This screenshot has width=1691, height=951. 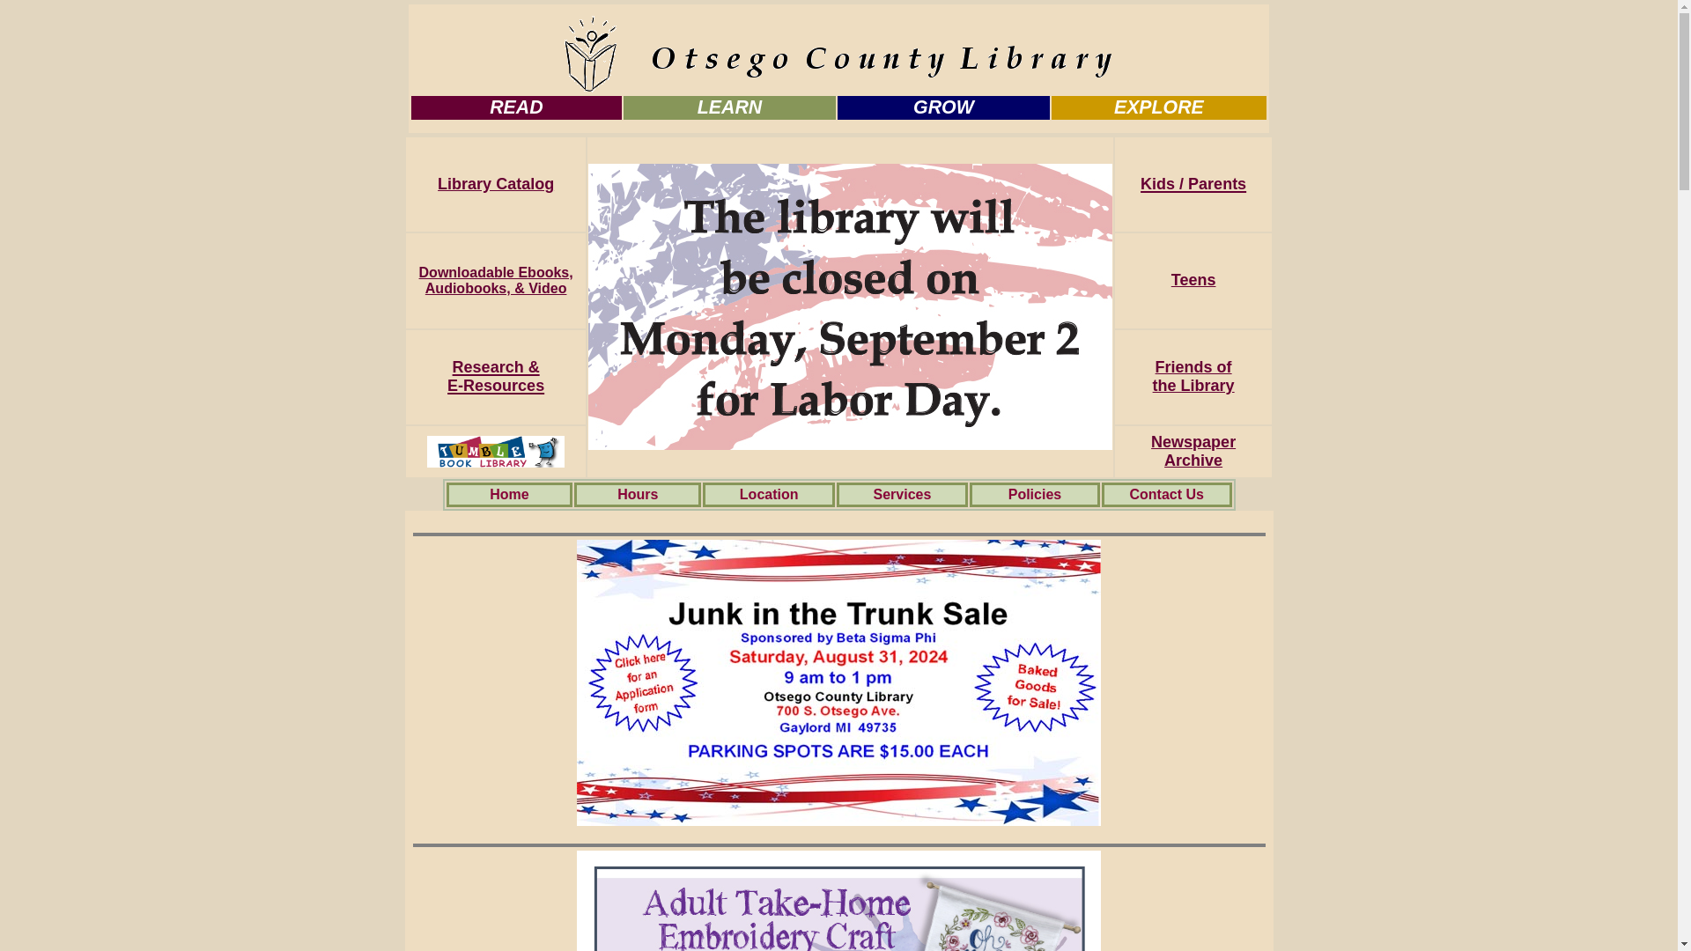 I want to click on Services, so click(x=902, y=494).